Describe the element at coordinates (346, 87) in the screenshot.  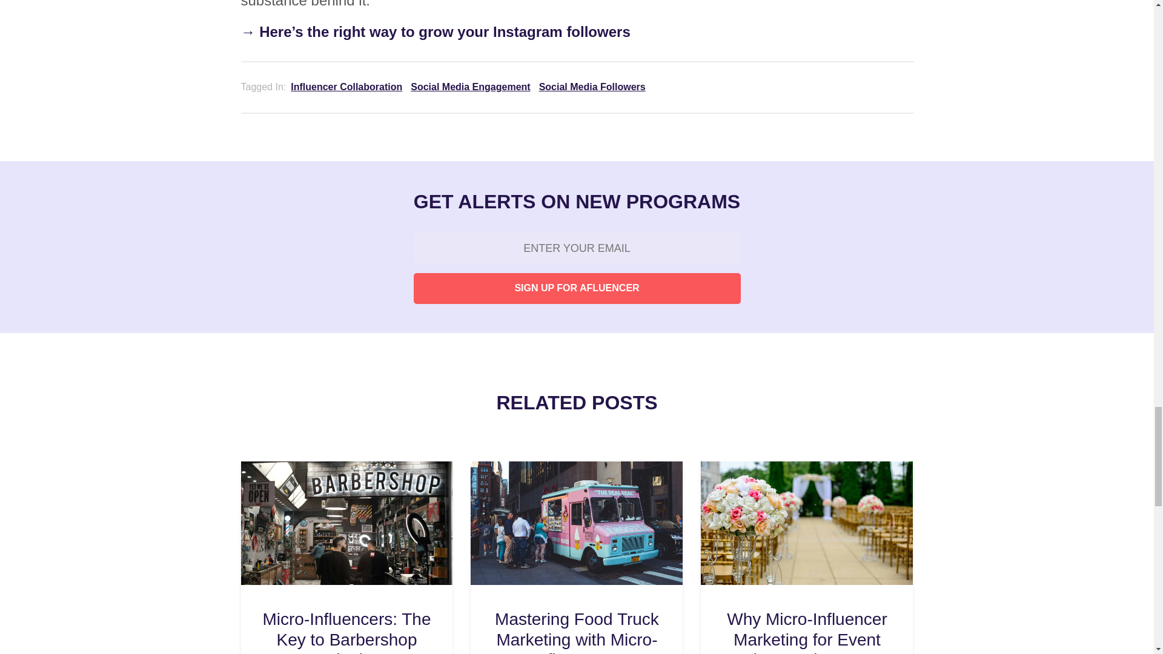
I see `Influencer Collaboration` at that location.